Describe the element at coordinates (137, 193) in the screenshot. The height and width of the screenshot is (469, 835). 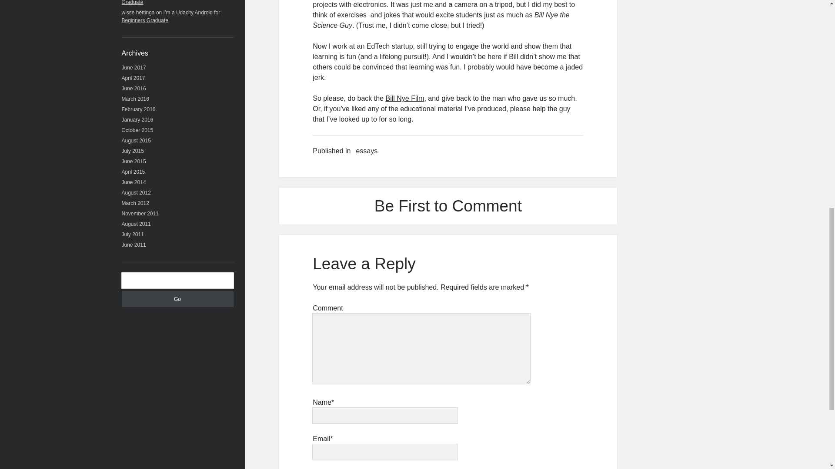
I see `August 2012` at that location.